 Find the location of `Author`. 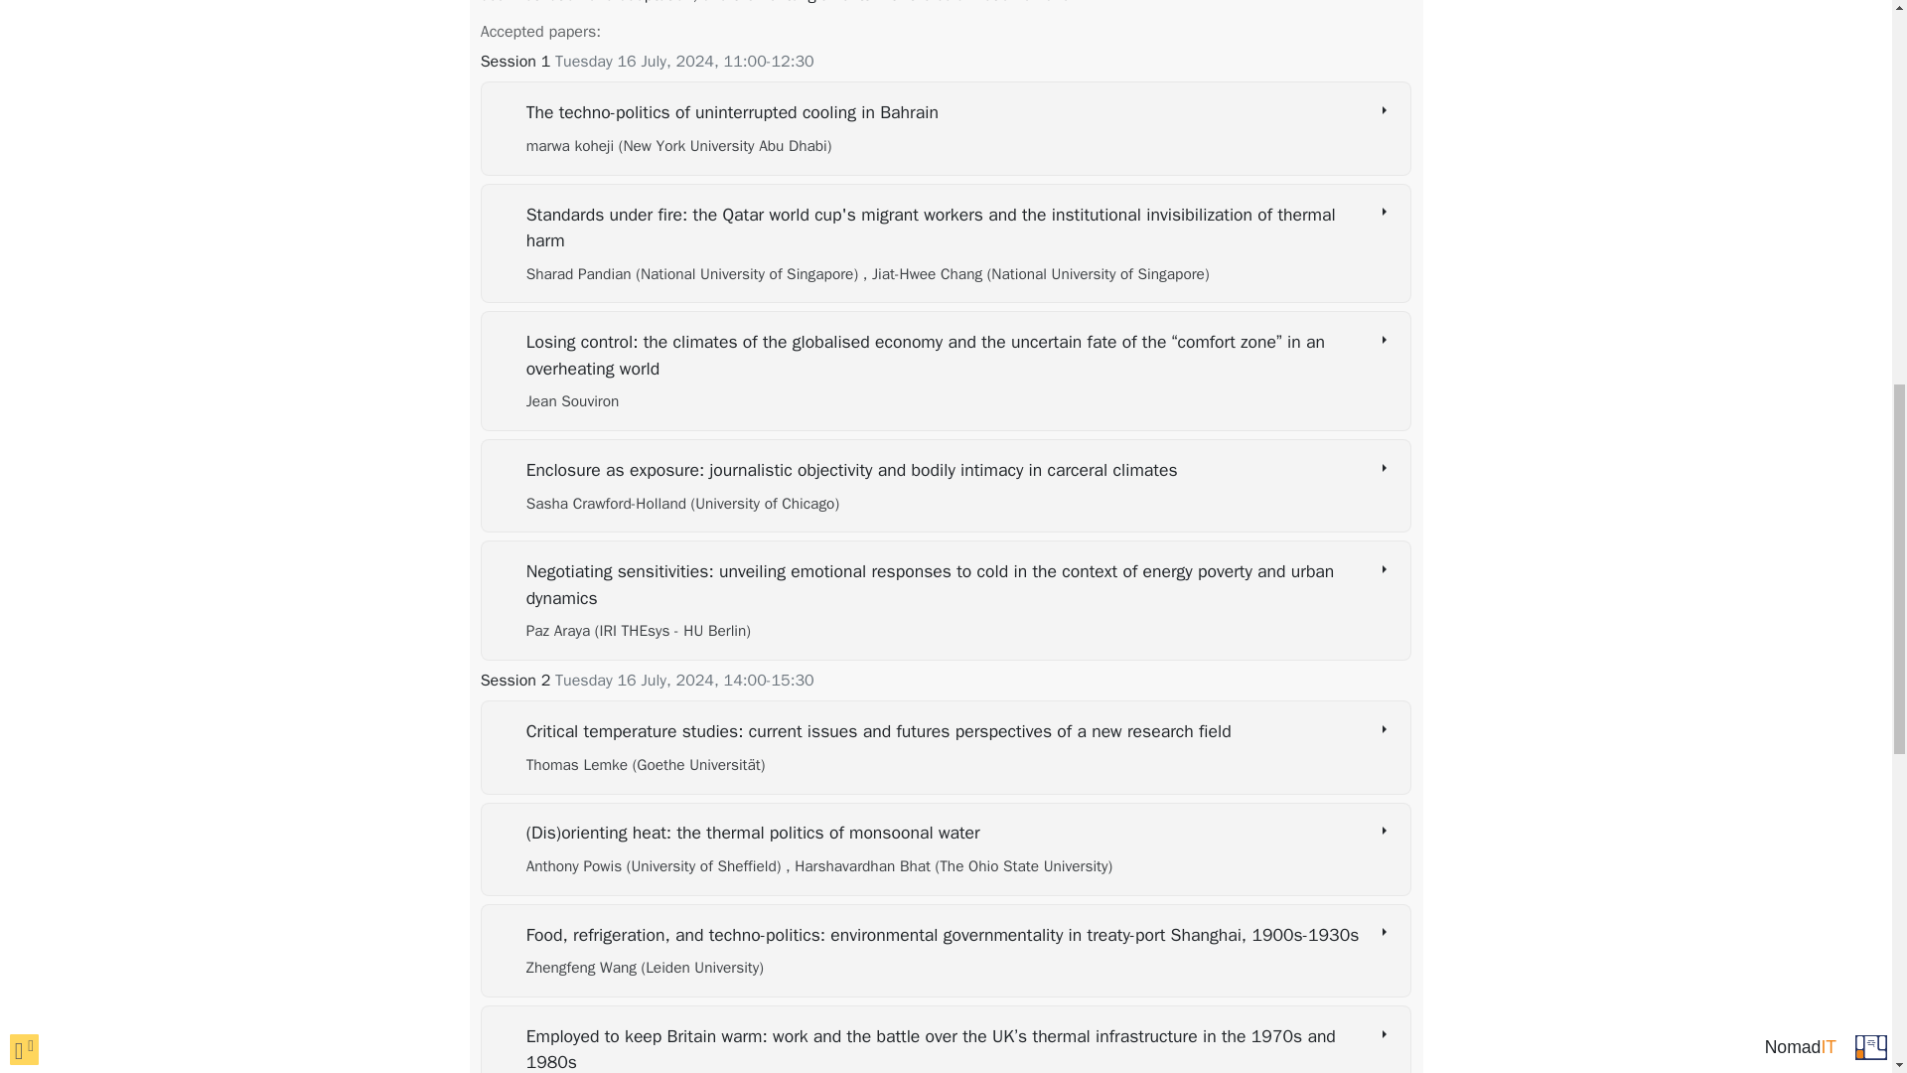

Author is located at coordinates (656, 866).